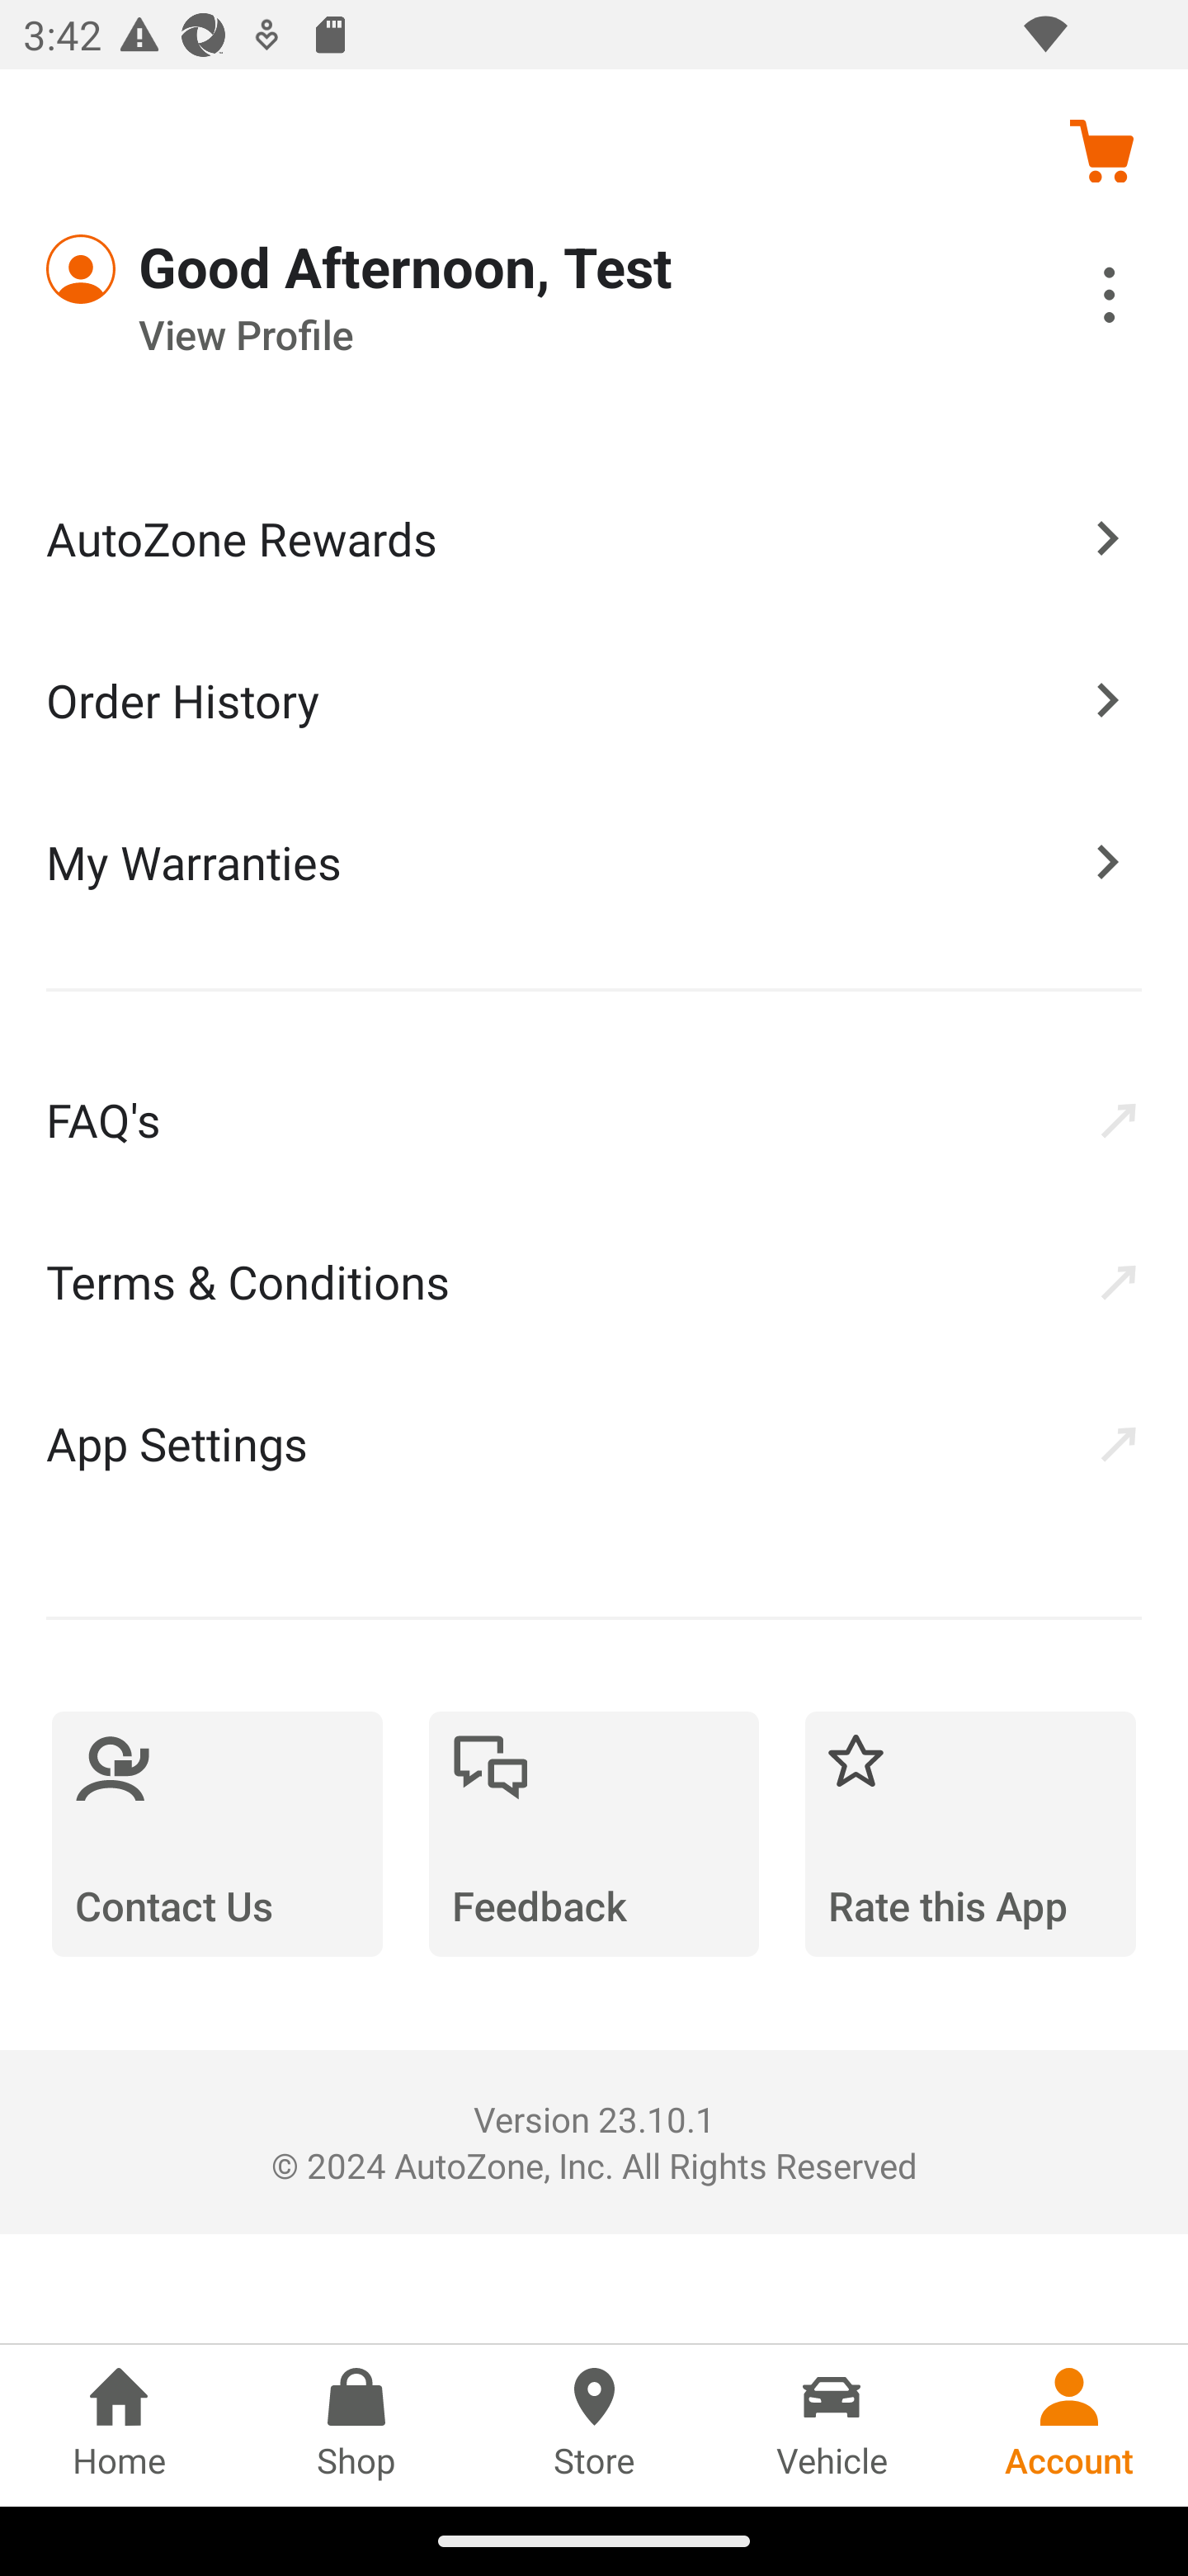 The height and width of the screenshot is (2576, 1188). I want to click on Vehicle, so click(832, 2425).